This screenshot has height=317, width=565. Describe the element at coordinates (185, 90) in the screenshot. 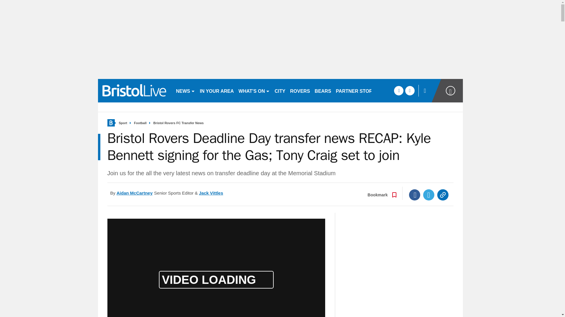

I see `NEWS` at that location.